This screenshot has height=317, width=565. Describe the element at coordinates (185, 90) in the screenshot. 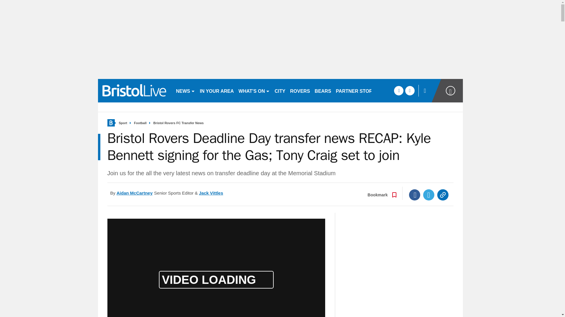

I see `NEWS` at that location.